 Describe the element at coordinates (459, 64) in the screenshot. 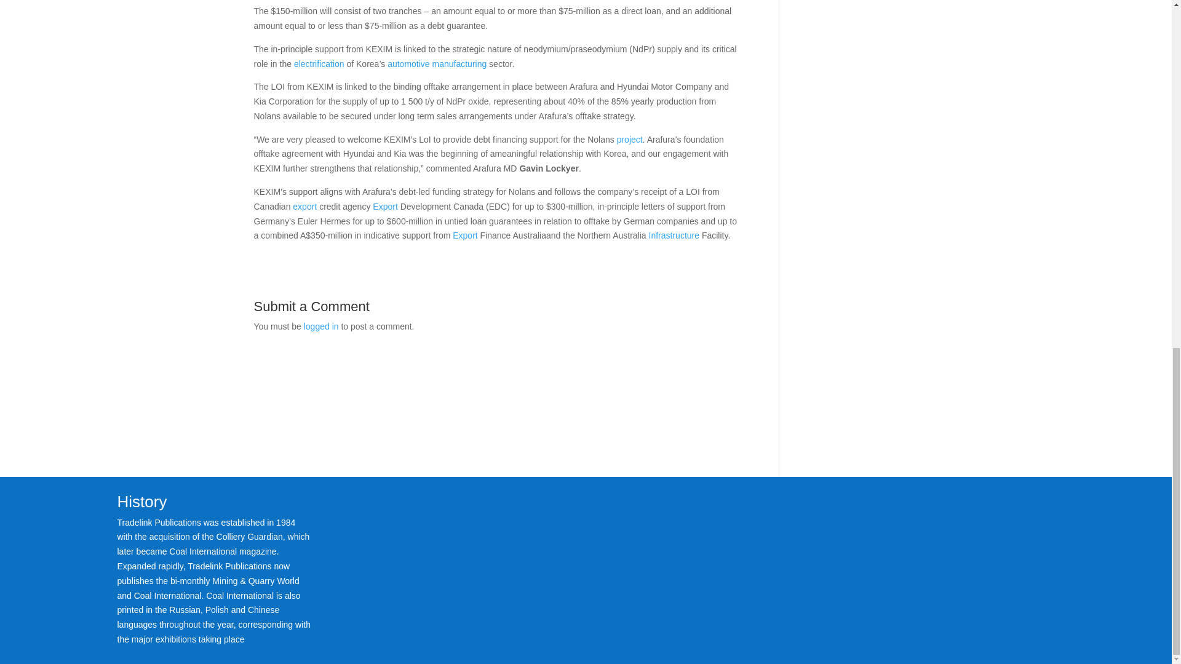

I see `manufacturing` at that location.